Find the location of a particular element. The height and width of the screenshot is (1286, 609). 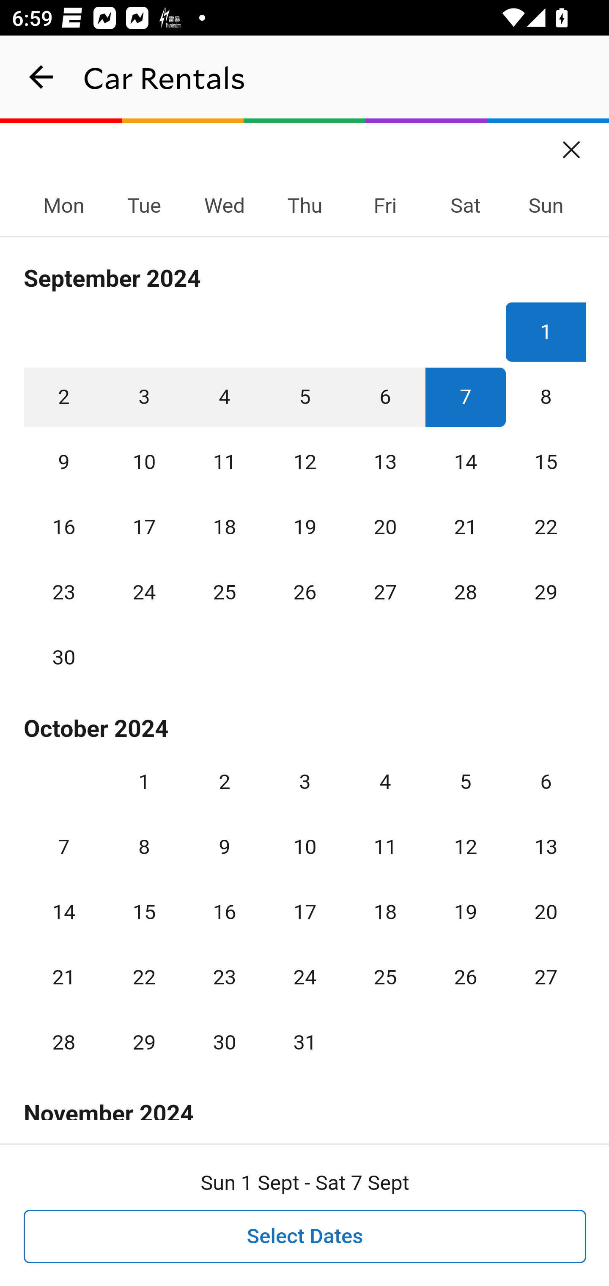

26 September 2024 is located at coordinates (305, 593).